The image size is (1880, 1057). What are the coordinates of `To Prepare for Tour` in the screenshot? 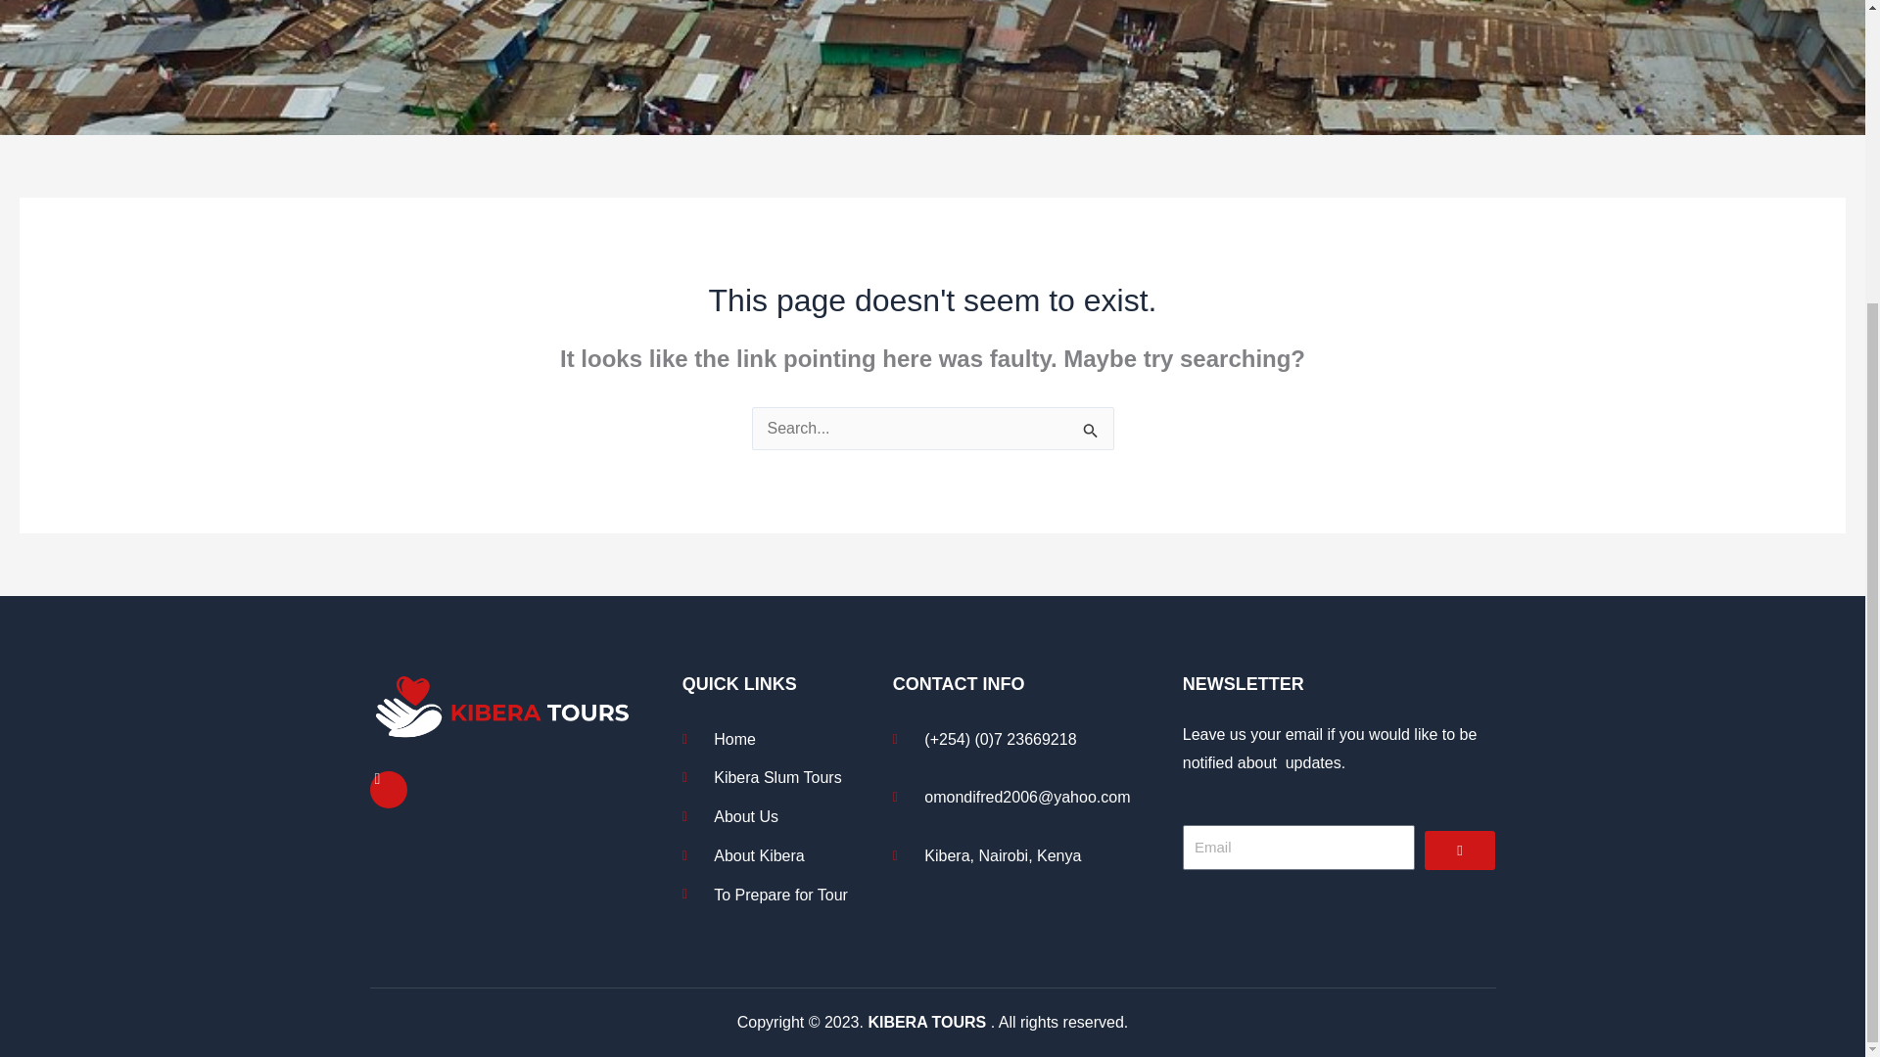 It's located at (782, 895).